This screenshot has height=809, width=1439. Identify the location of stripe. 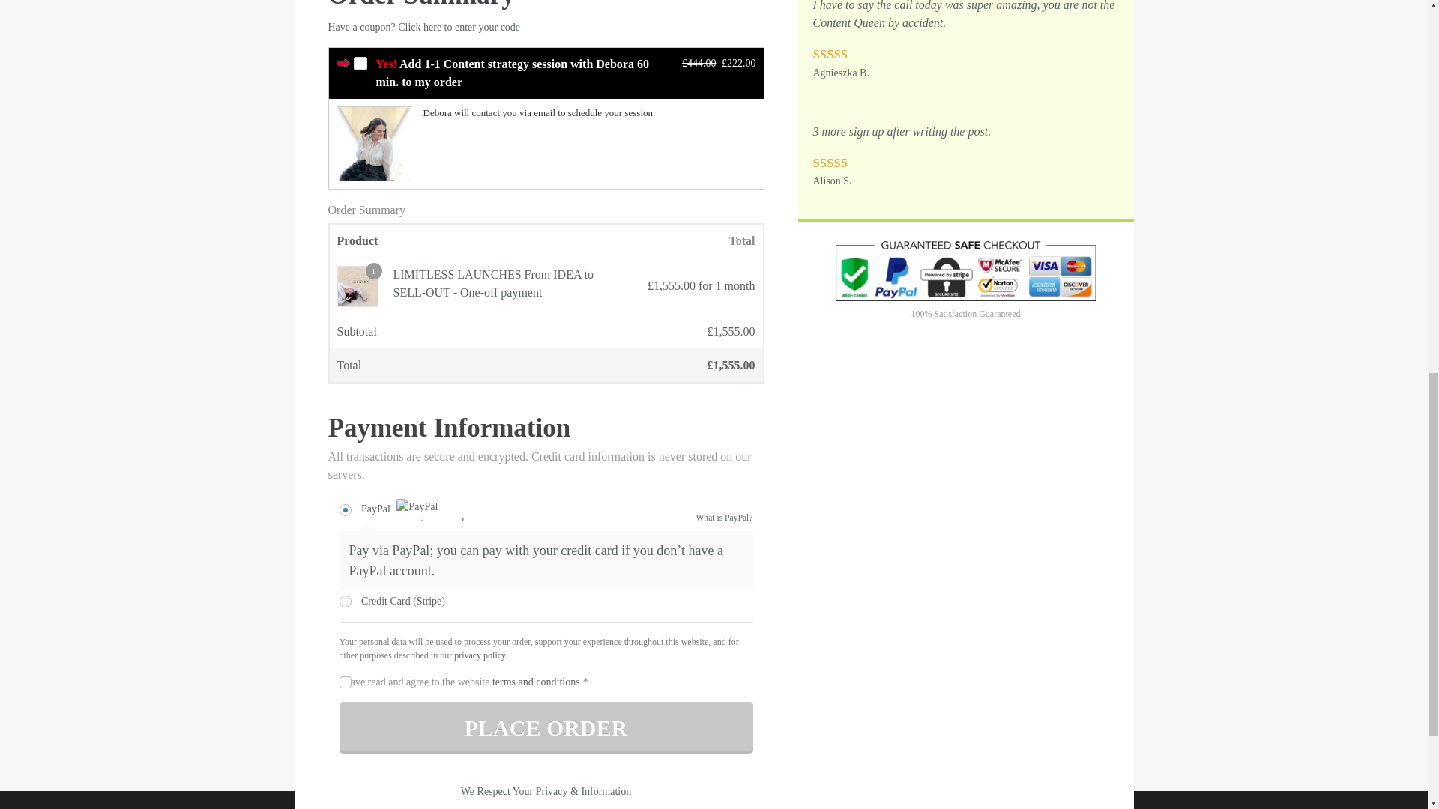
(345, 601).